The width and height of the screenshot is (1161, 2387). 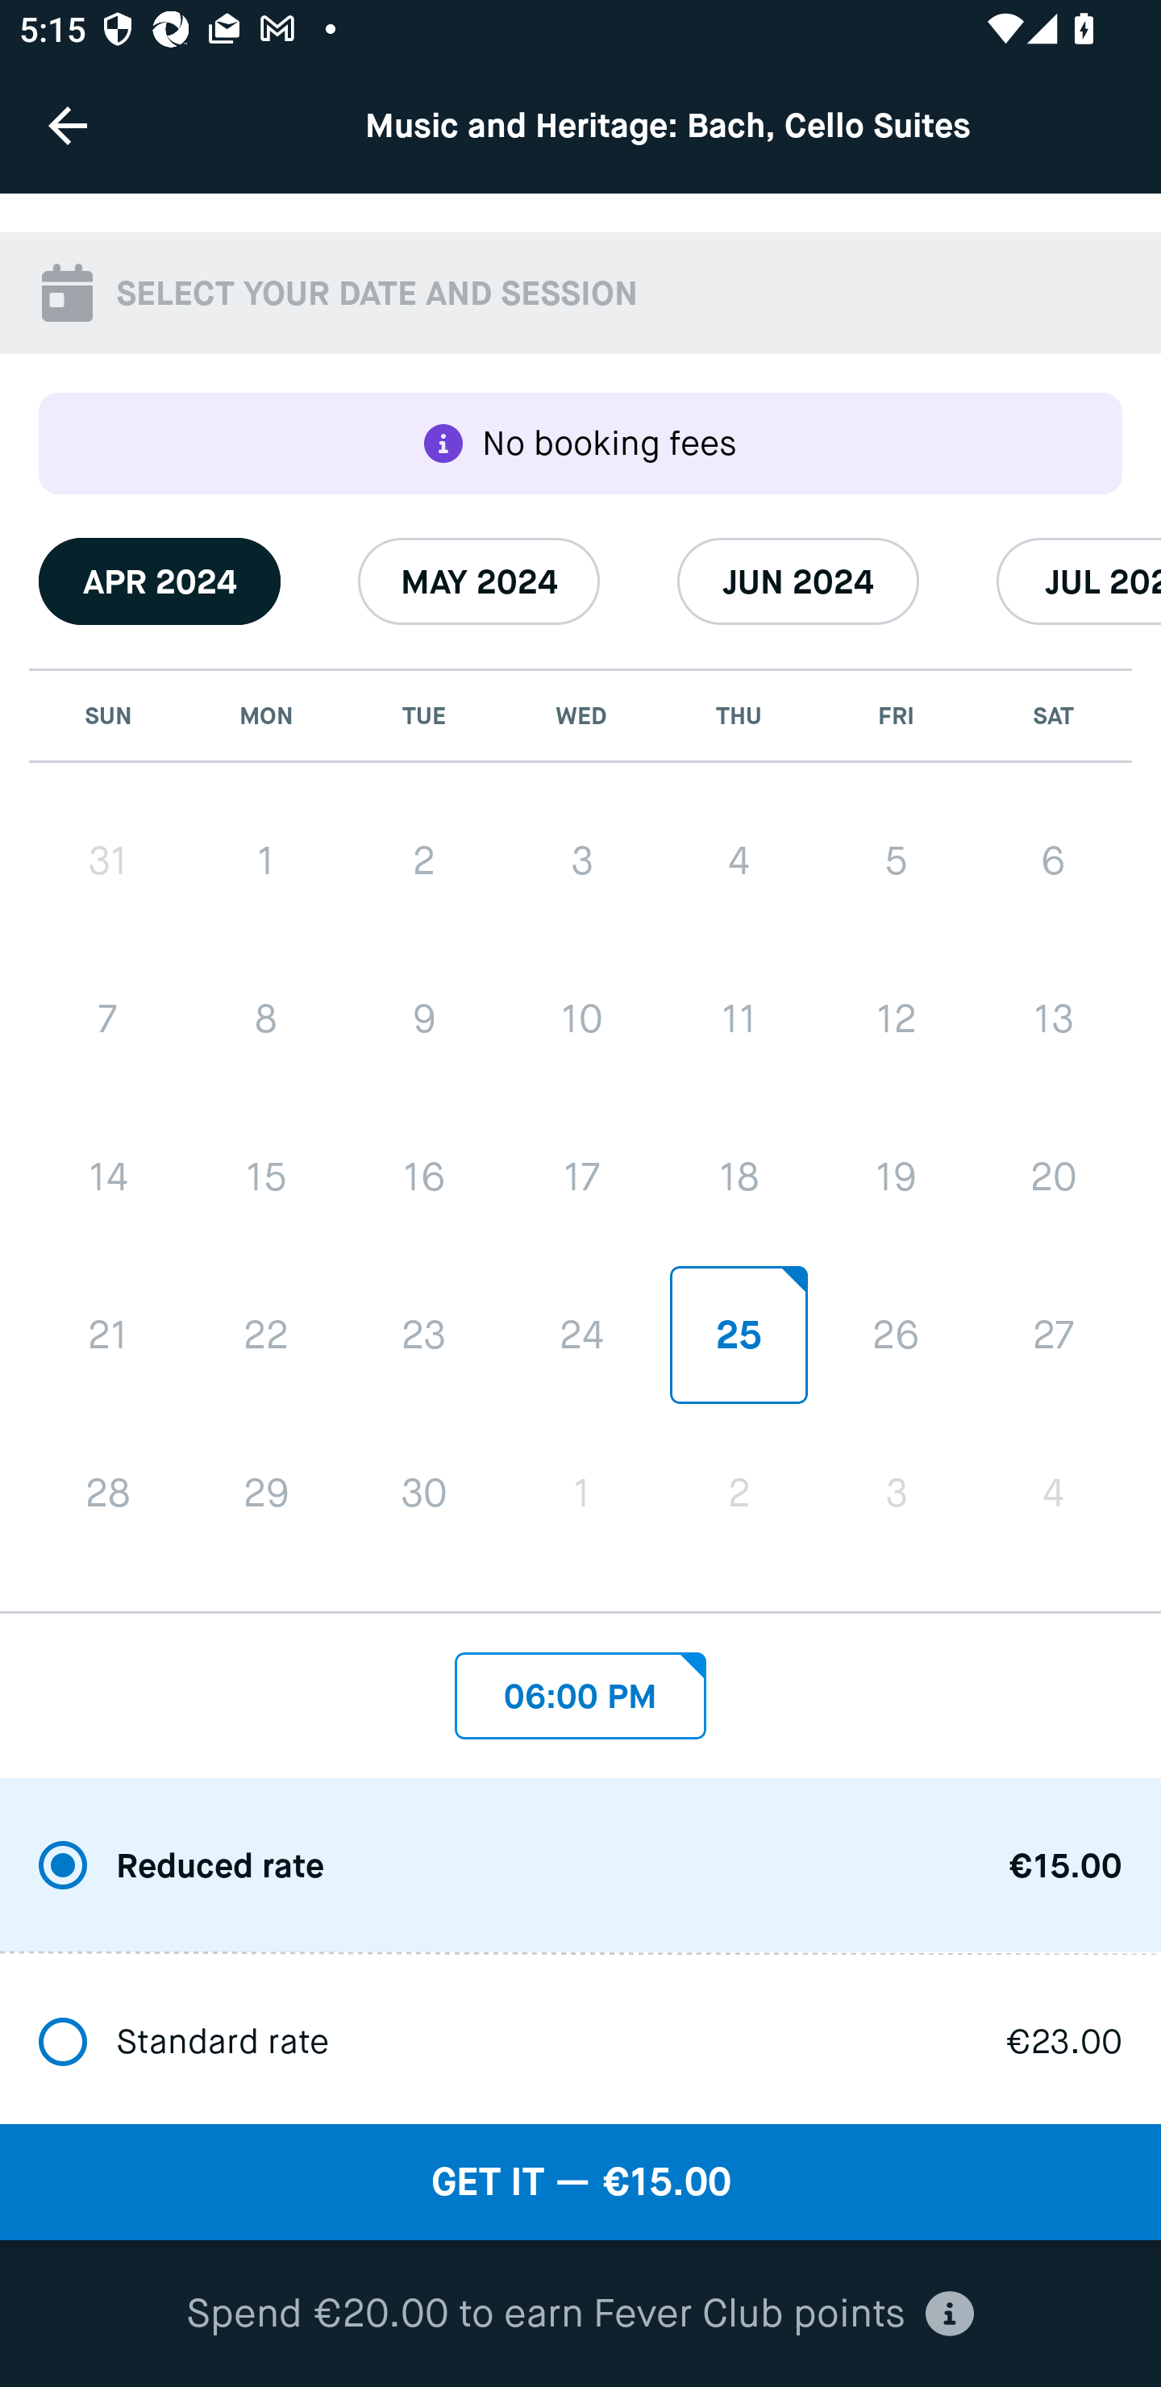 What do you see at coordinates (266, 1335) in the screenshot?
I see `22` at bounding box center [266, 1335].